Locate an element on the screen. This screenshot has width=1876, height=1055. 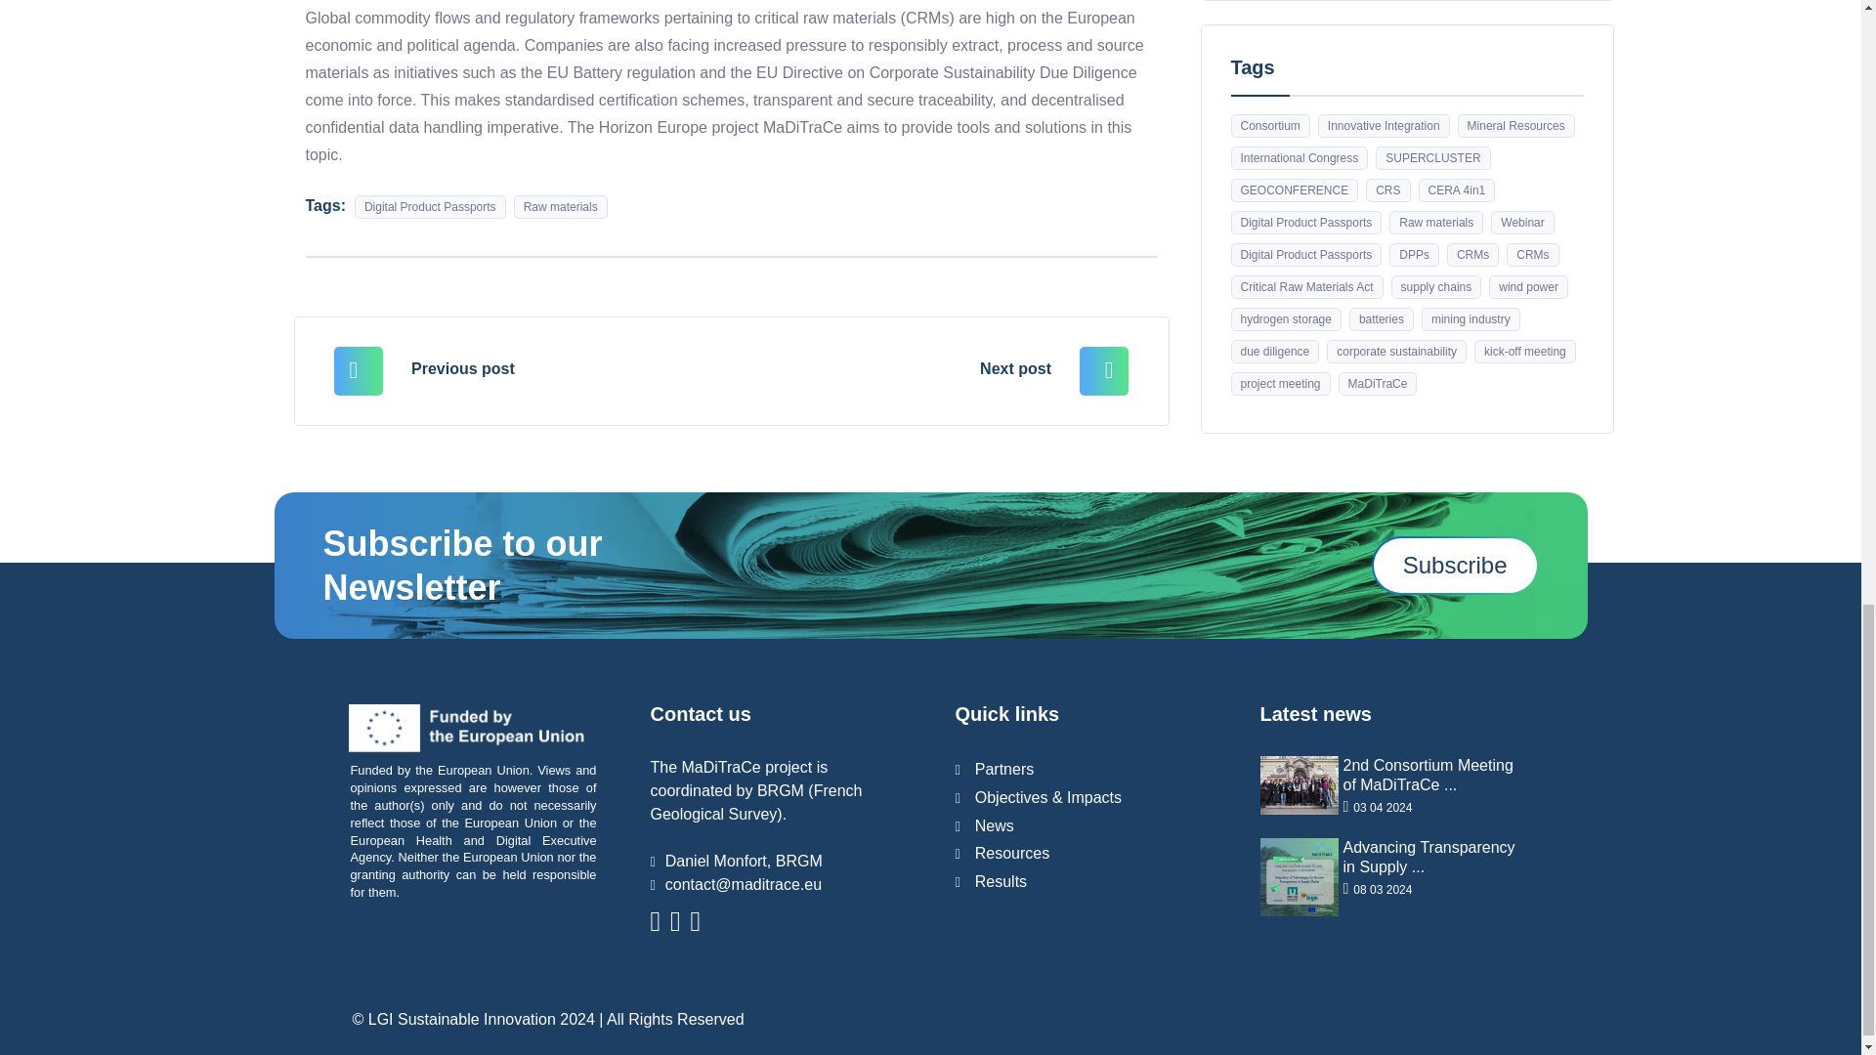
Subscribe is located at coordinates (1002, 854).